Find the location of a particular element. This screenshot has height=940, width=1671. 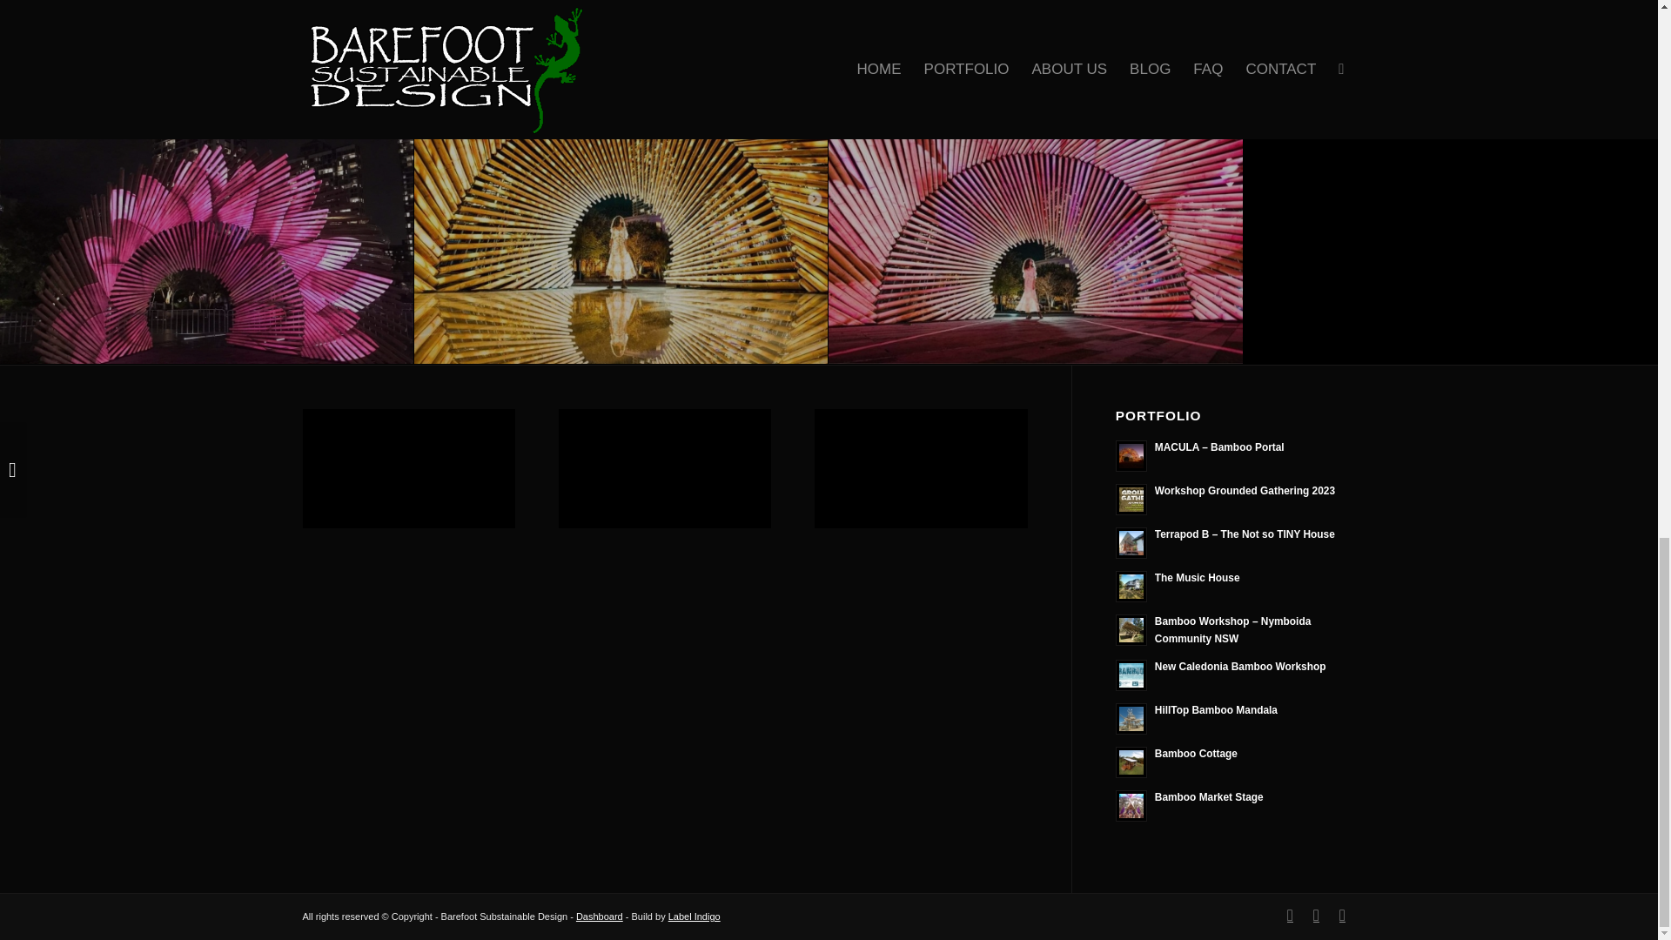

Vivid Portal 2 is located at coordinates (414, 16).